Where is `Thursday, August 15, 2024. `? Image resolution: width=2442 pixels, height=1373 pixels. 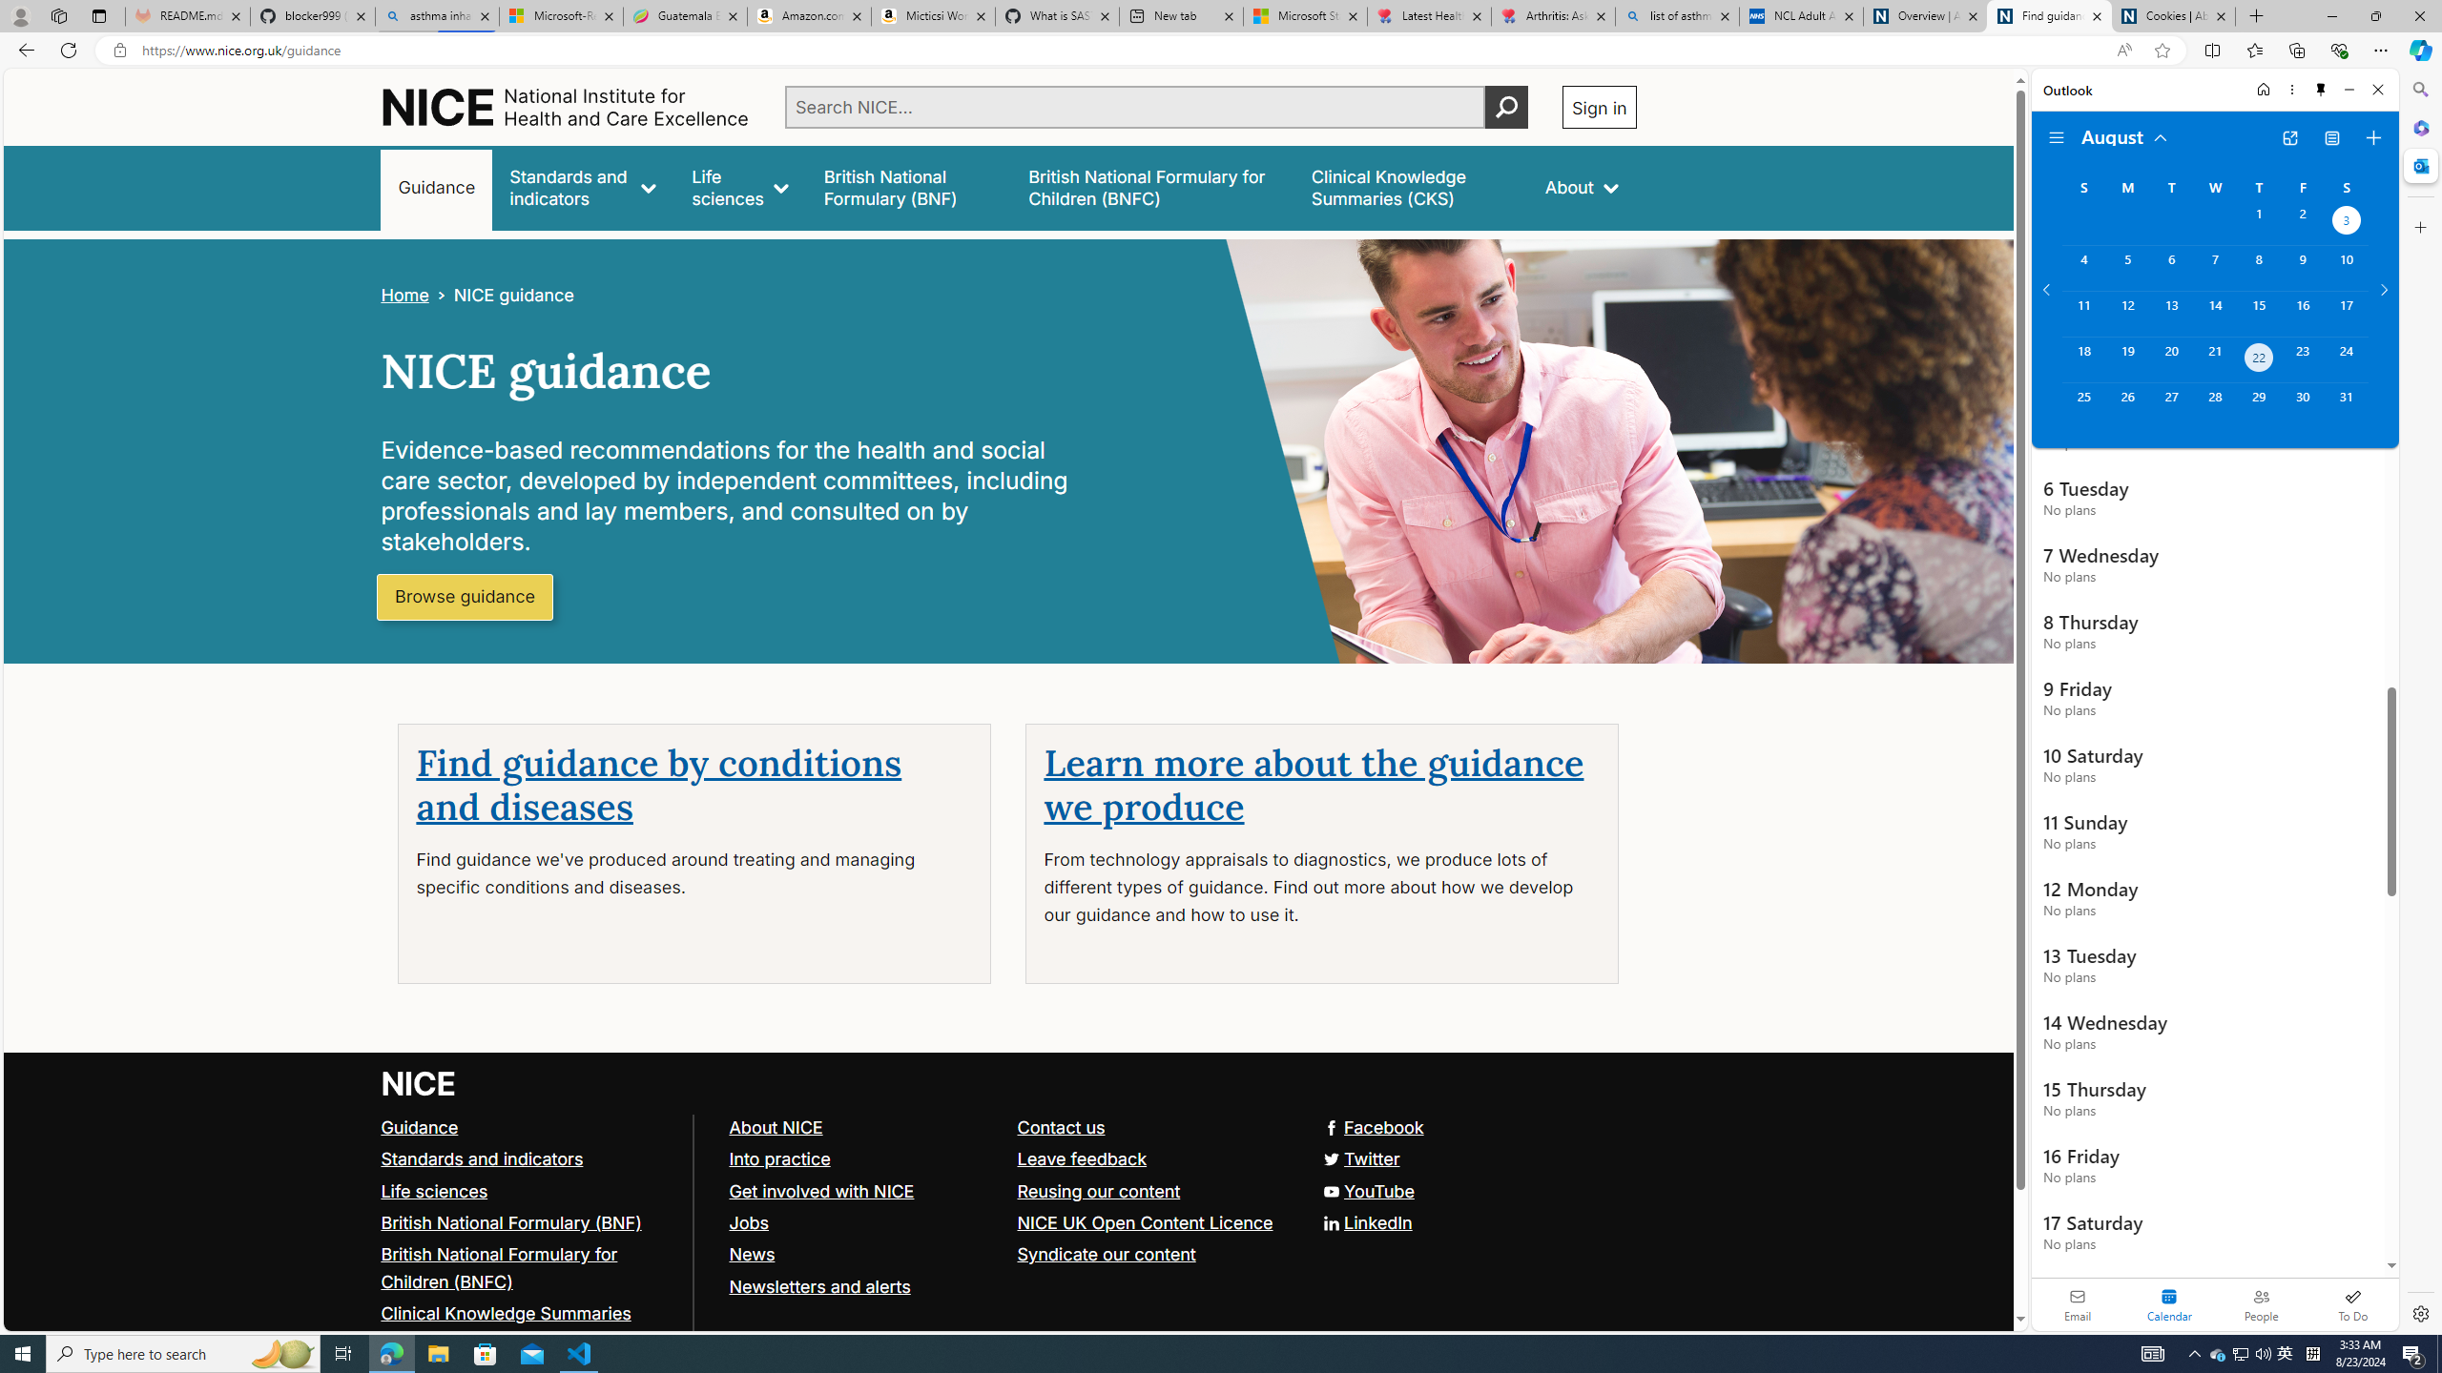
Thursday, August 15, 2024.  is located at coordinates (2259, 313).